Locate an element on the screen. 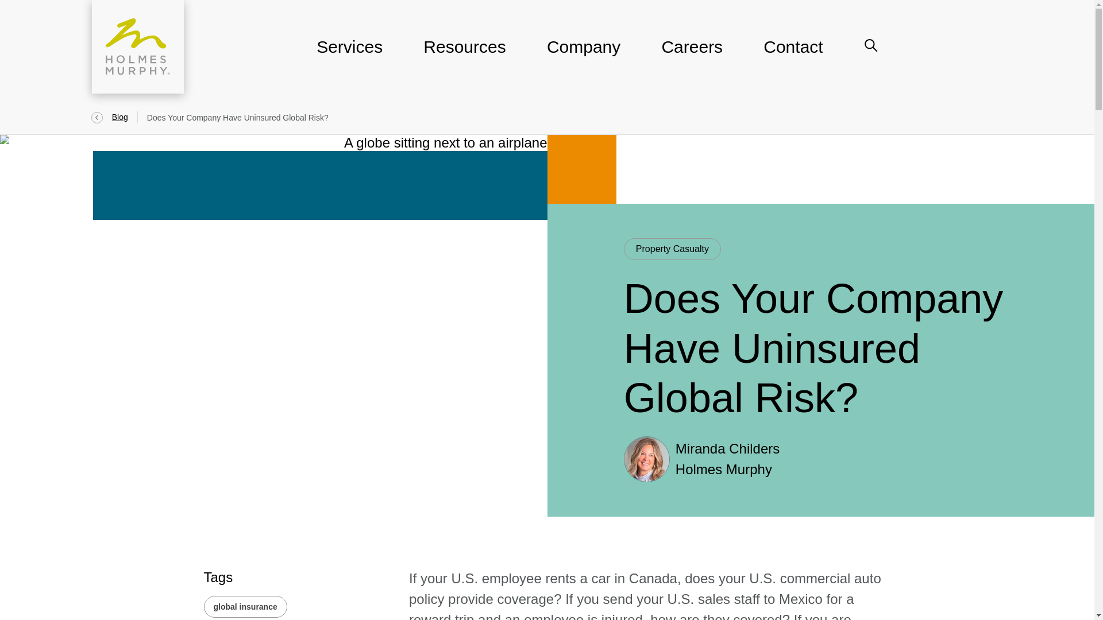 Image resolution: width=1103 pixels, height=620 pixels. Services is located at coordinates (349, 53).